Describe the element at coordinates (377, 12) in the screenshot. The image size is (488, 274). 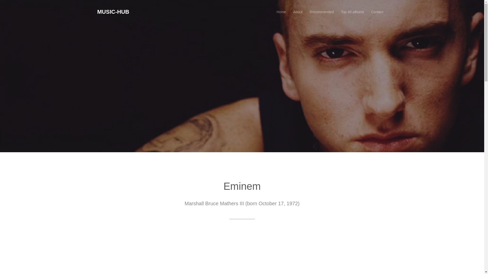
I see `Contact` at that location.